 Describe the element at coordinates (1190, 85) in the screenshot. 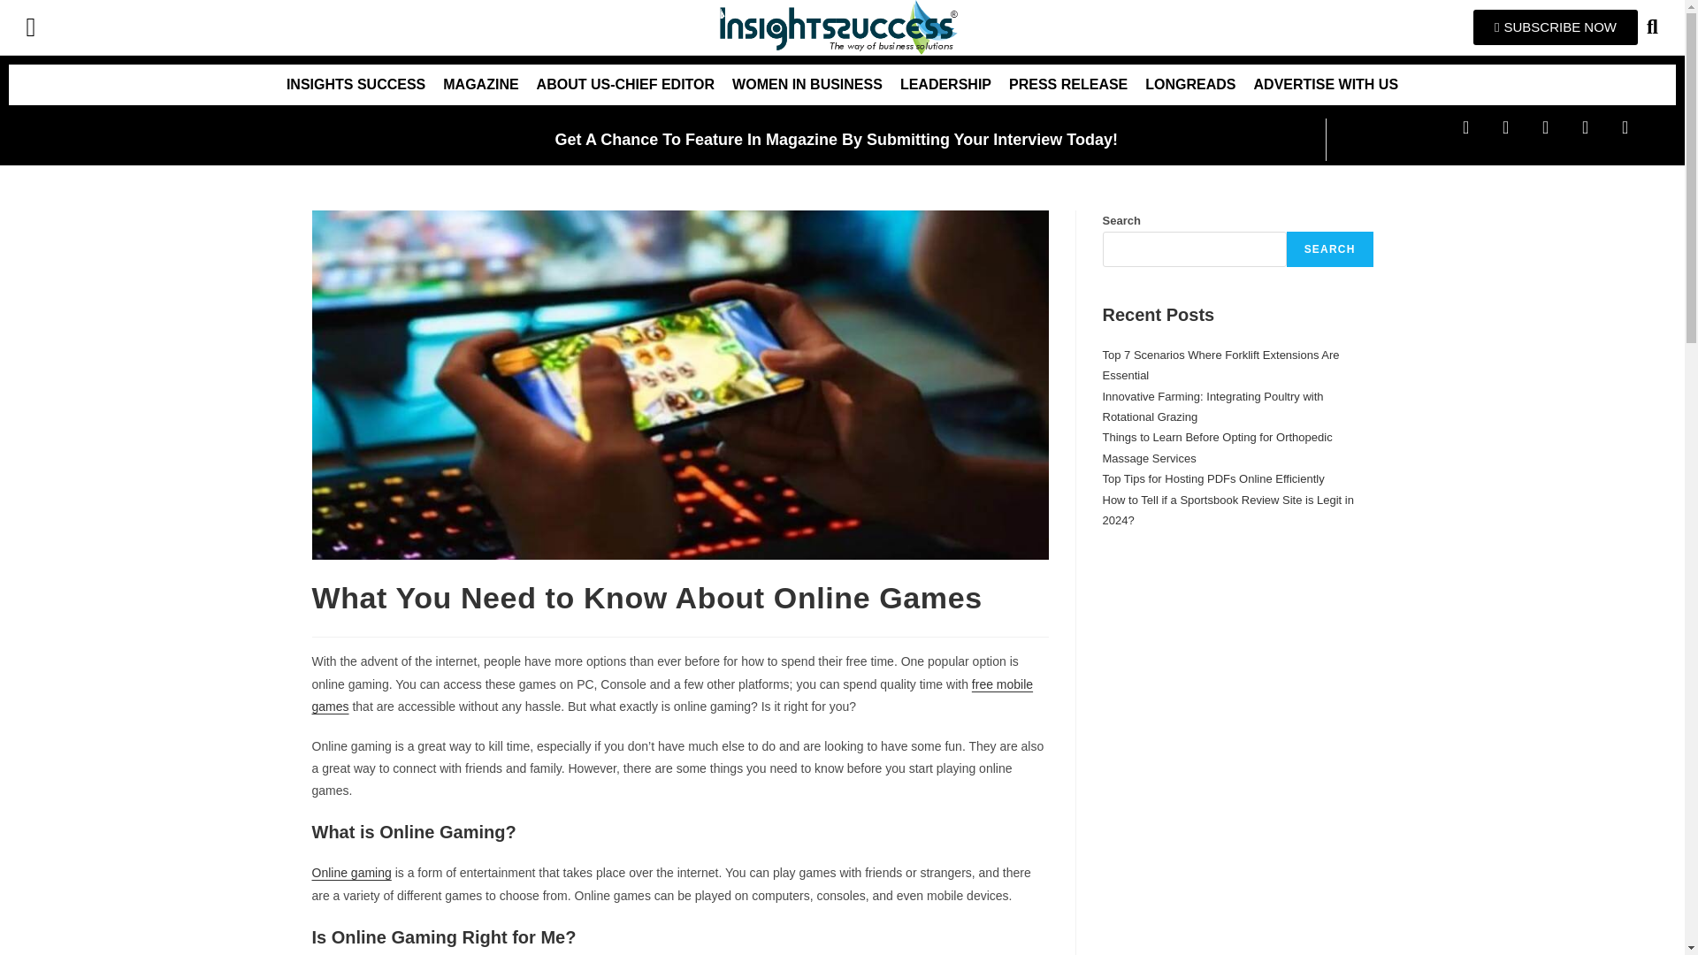

I see `LONGREADS` at that location.